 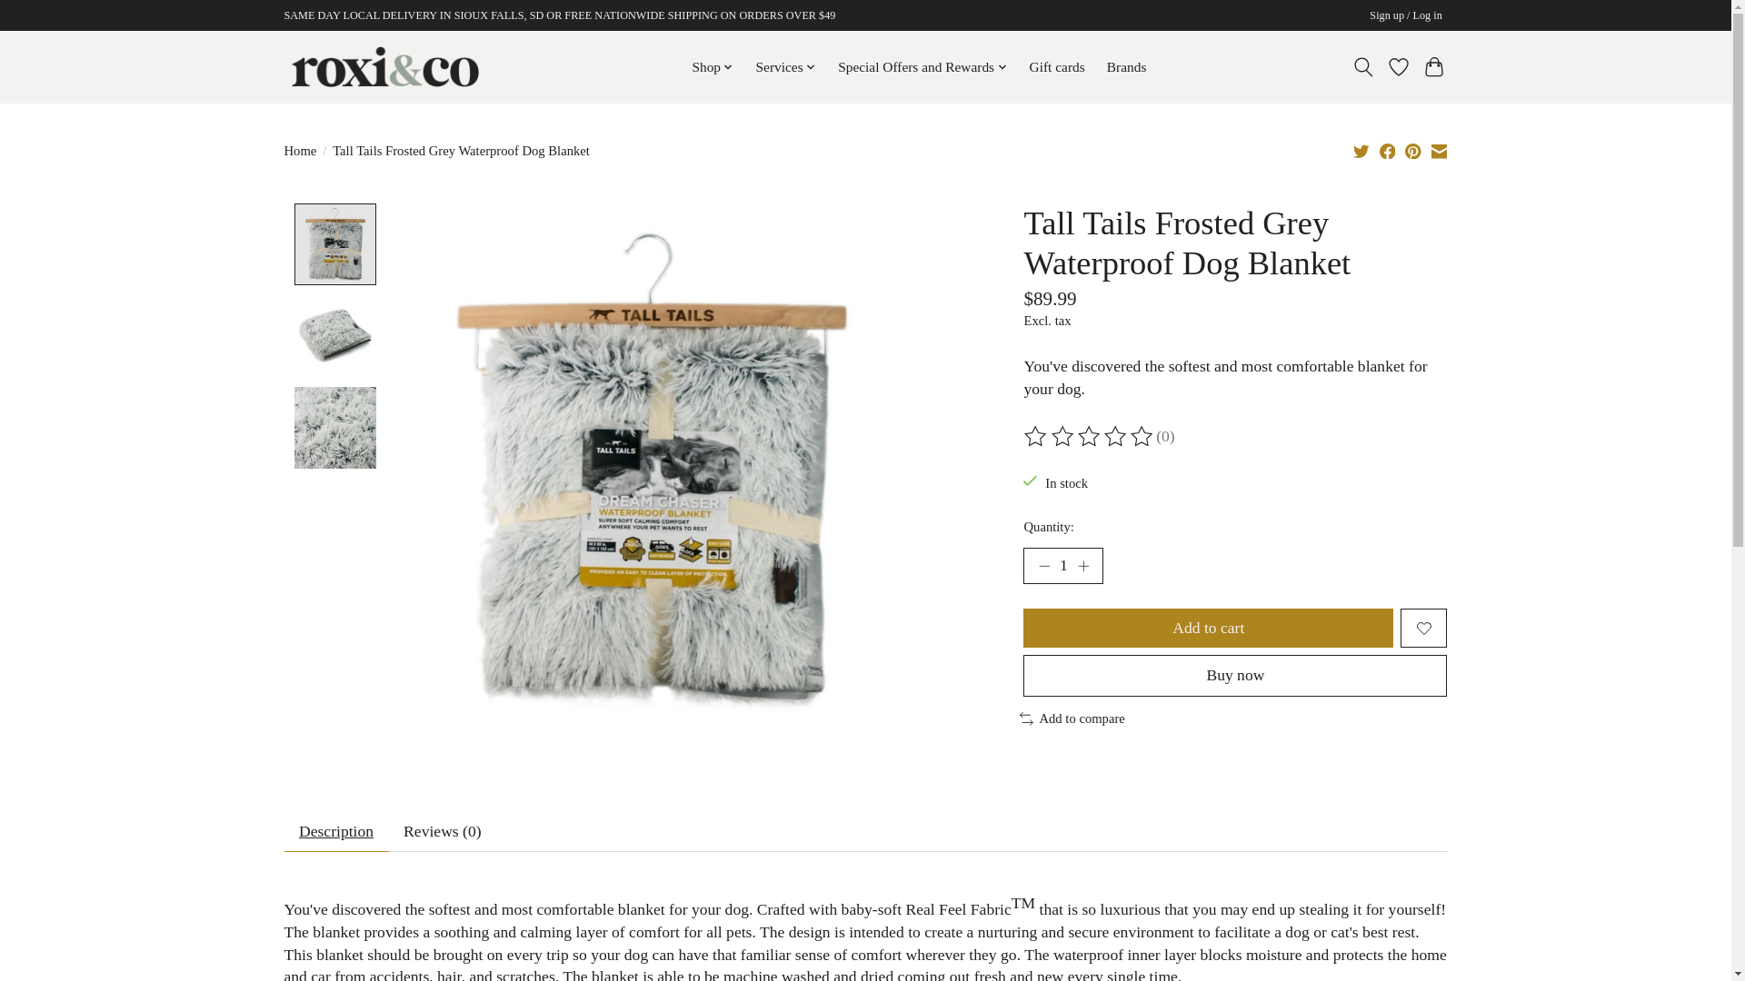 I want to click on Share on Twitter, so click(x=1361, y=151).